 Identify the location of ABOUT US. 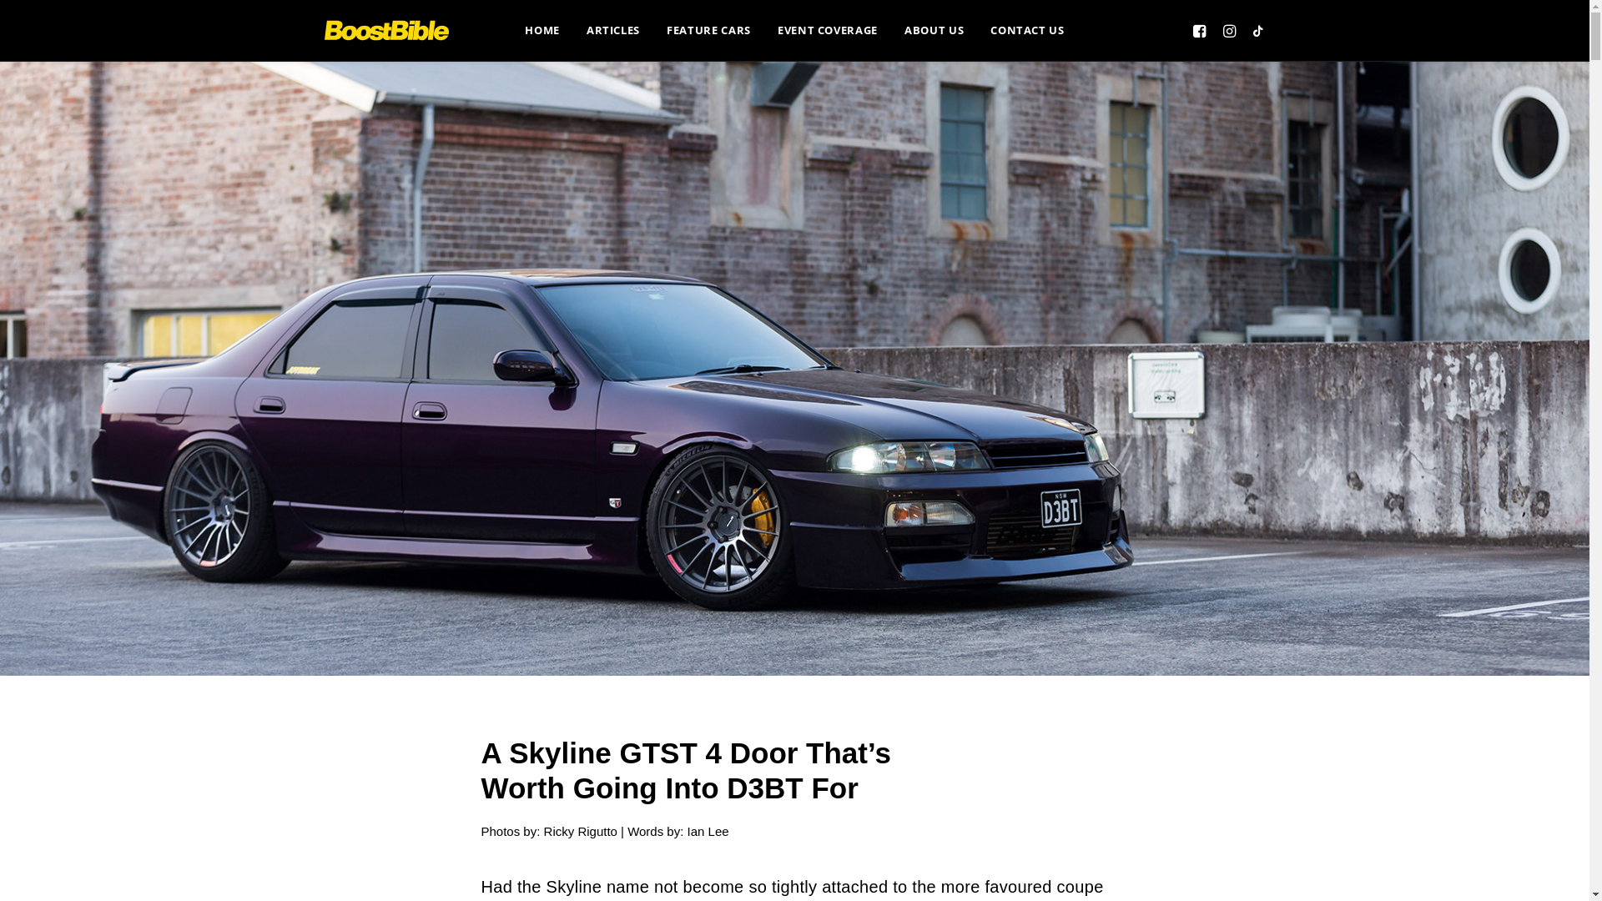
(934, 30).